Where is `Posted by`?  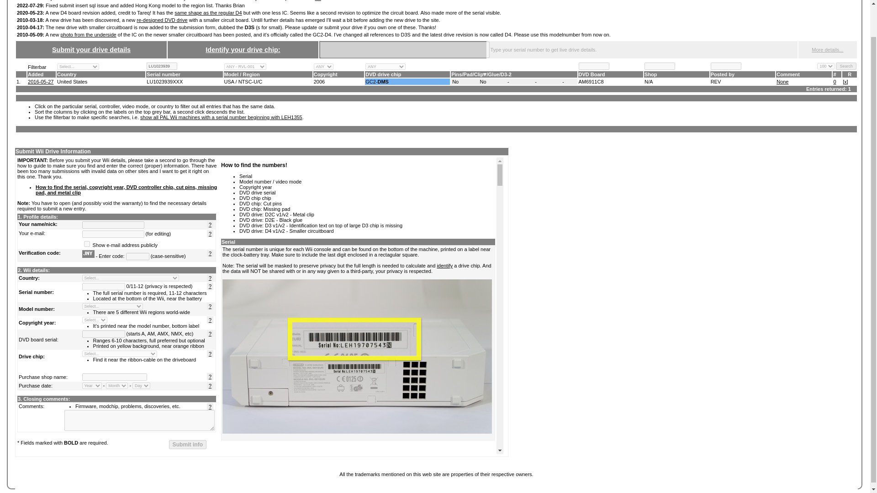
Posted by is located at coordinates (723, 74).